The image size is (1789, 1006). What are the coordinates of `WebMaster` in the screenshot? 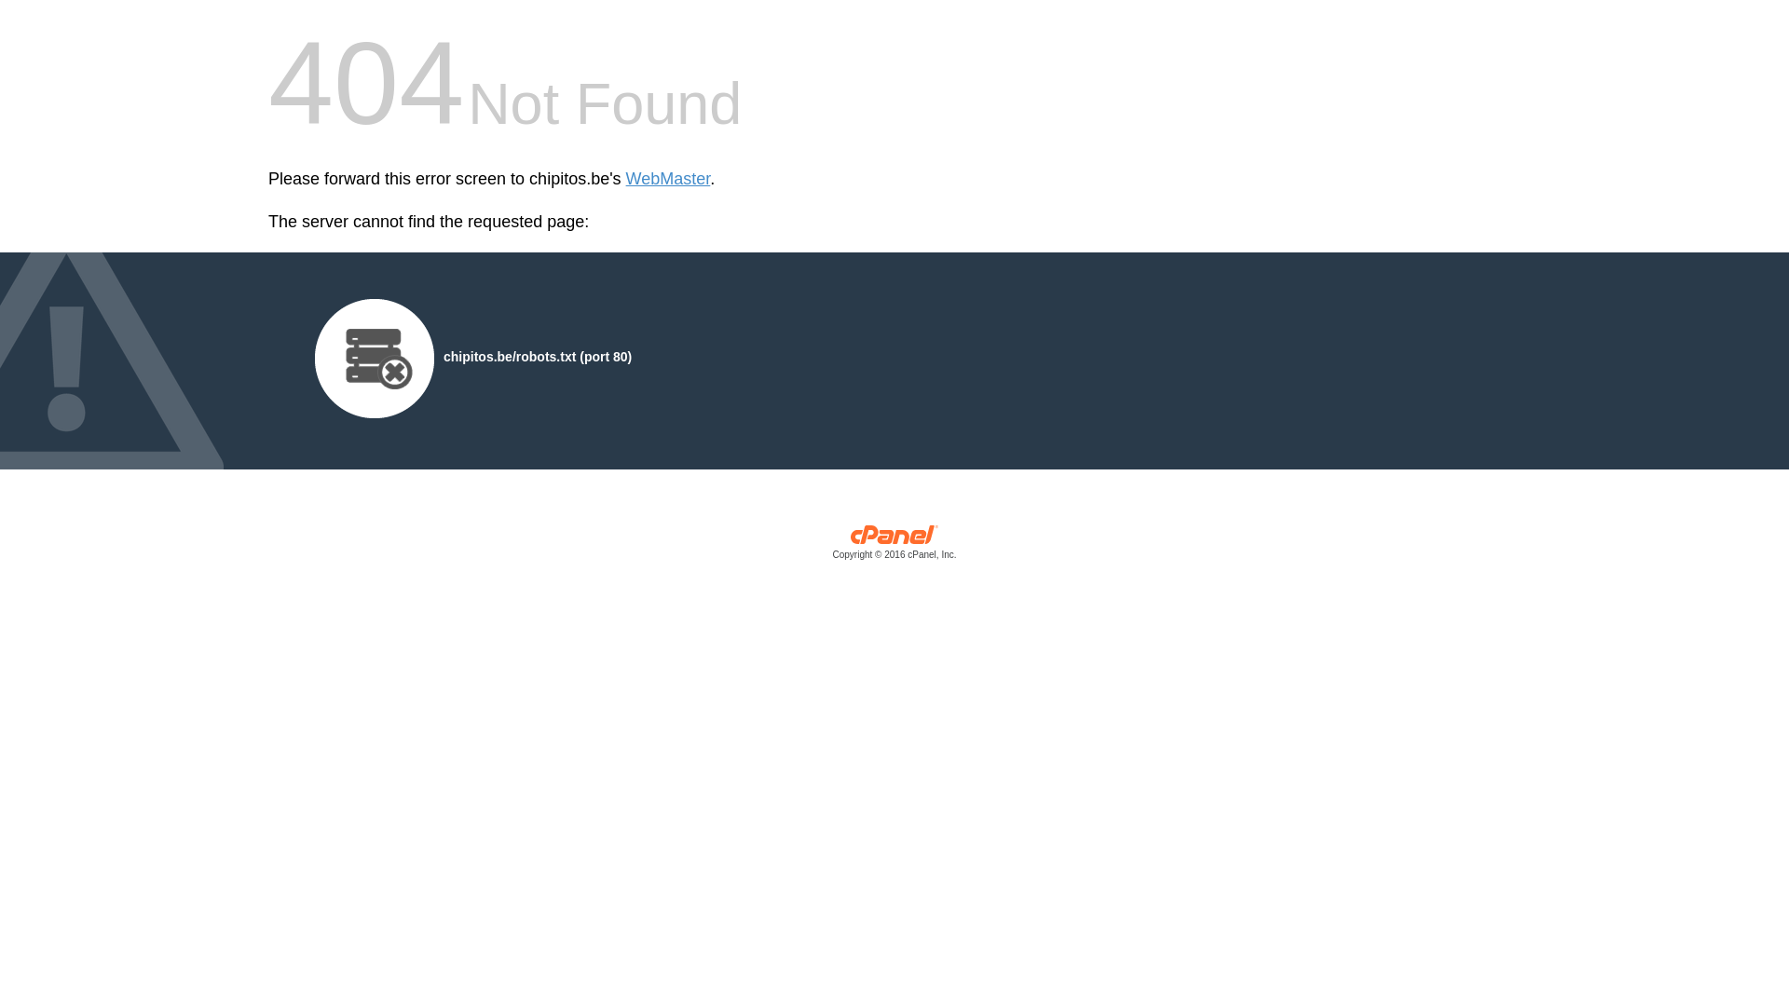 It's located at (669, 179).